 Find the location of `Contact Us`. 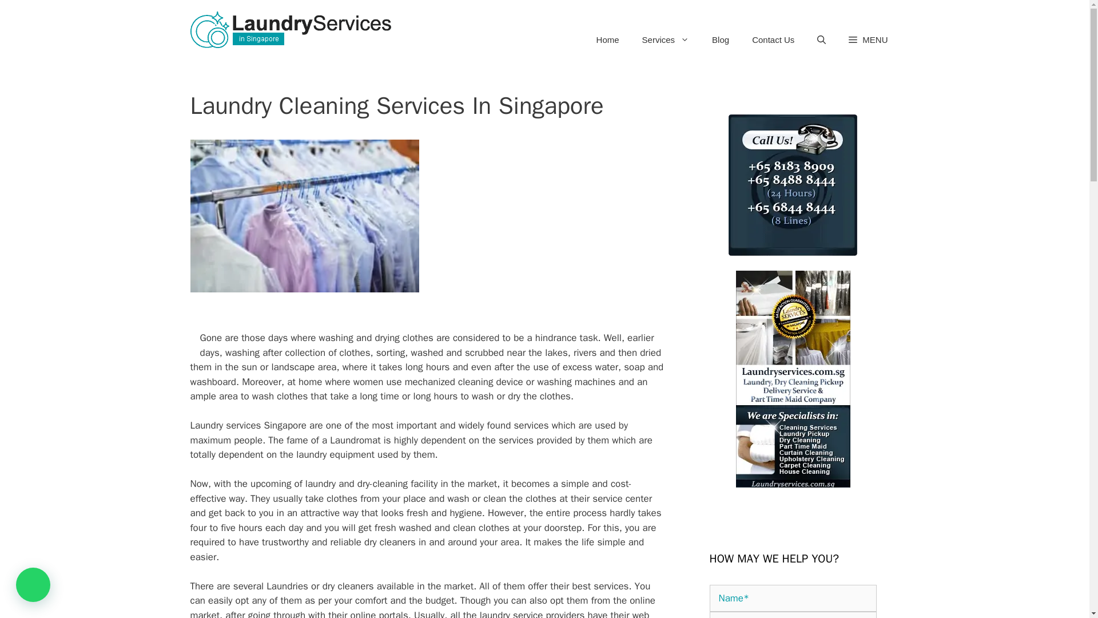

Contact Us is located at coordinates (773, 40).